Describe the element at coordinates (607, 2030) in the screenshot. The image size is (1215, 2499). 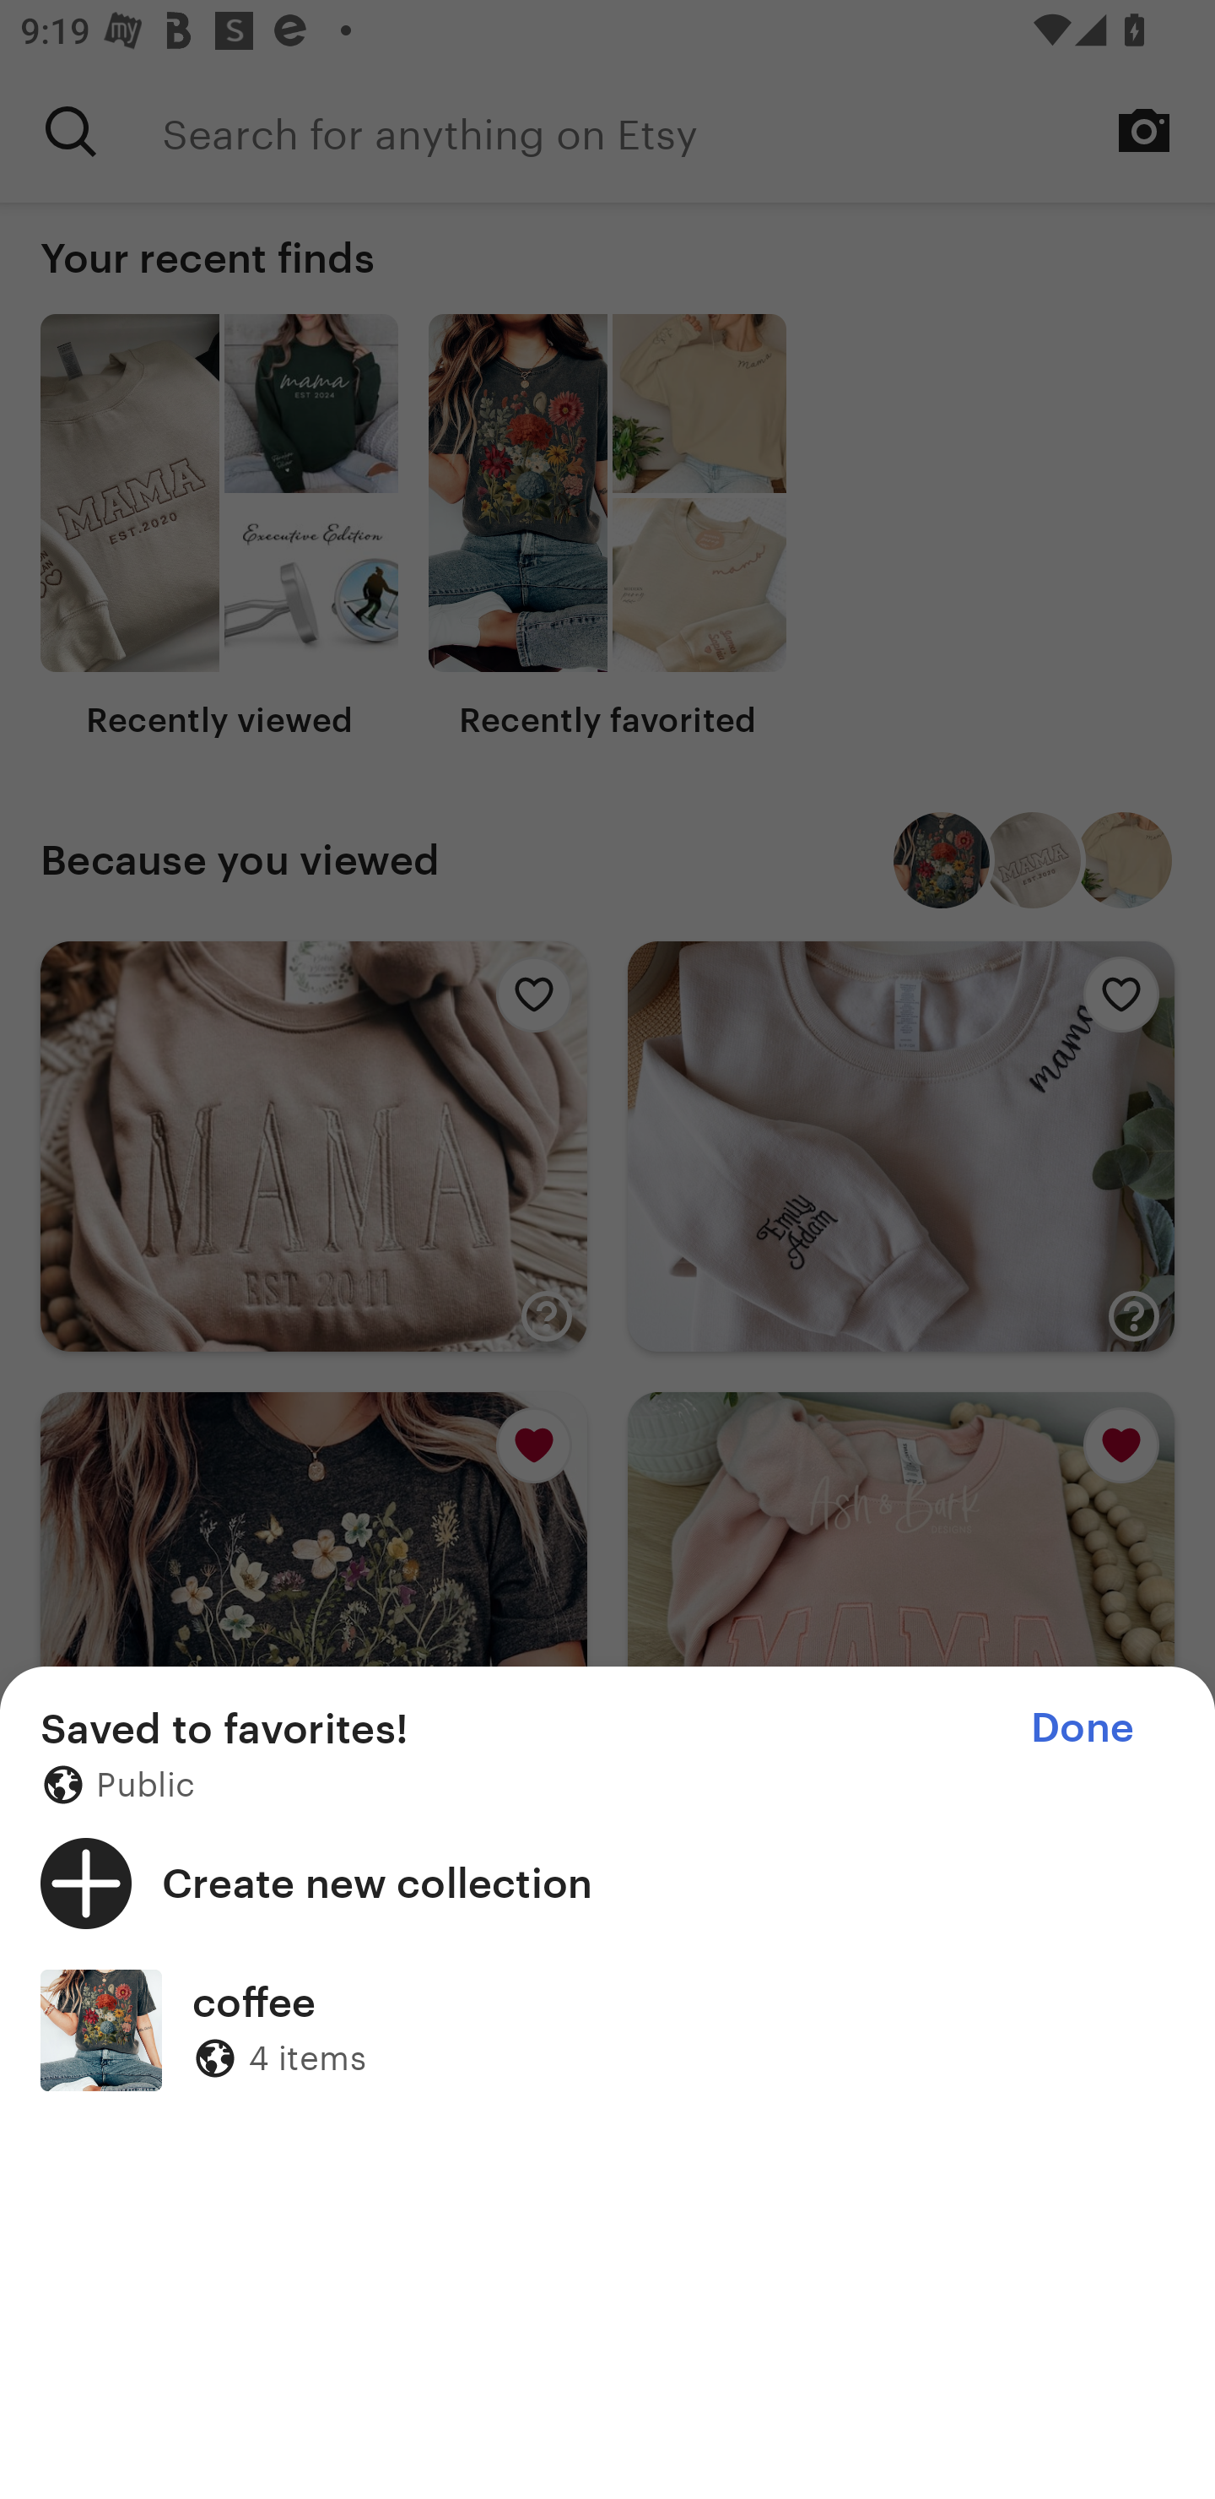
I see `coffee 4 items` at that location.